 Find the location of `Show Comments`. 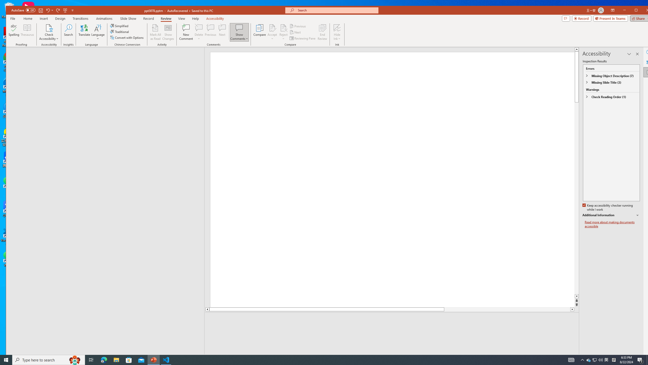

Show Comments is located at coordinates (239, 32).